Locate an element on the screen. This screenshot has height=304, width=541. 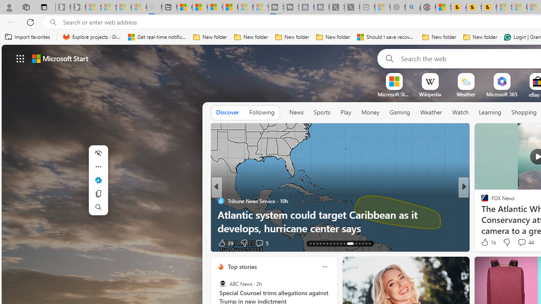
View comments 77 Comment is located at coordinates (5, 243).